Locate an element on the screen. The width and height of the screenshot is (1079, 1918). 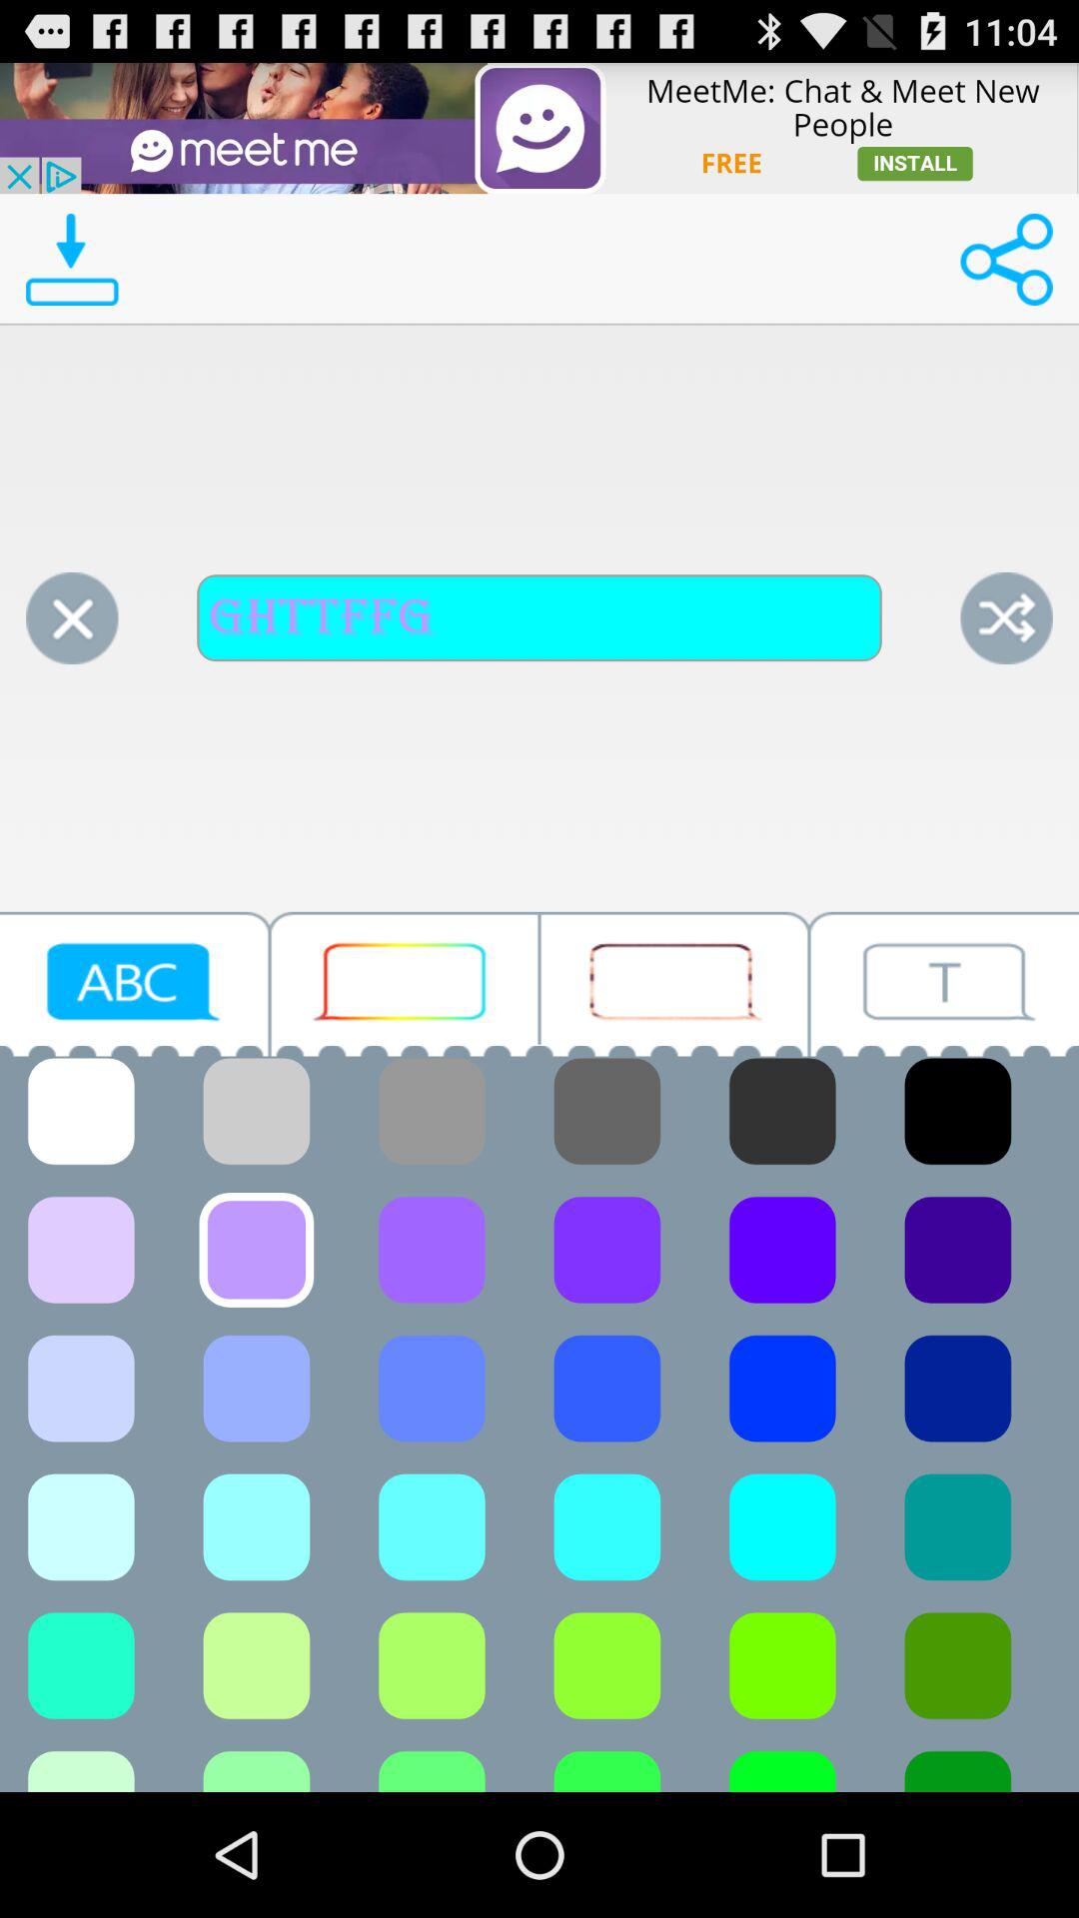
share is located at coordinates (1006, 260).